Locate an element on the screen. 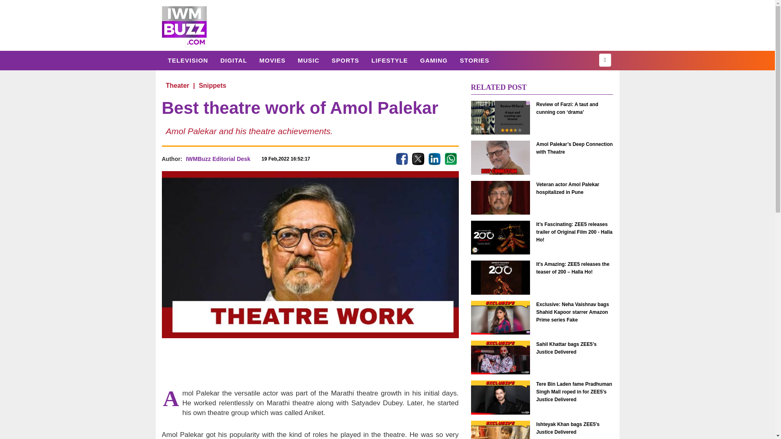  Web Stories is located at coordinates (474, 60).